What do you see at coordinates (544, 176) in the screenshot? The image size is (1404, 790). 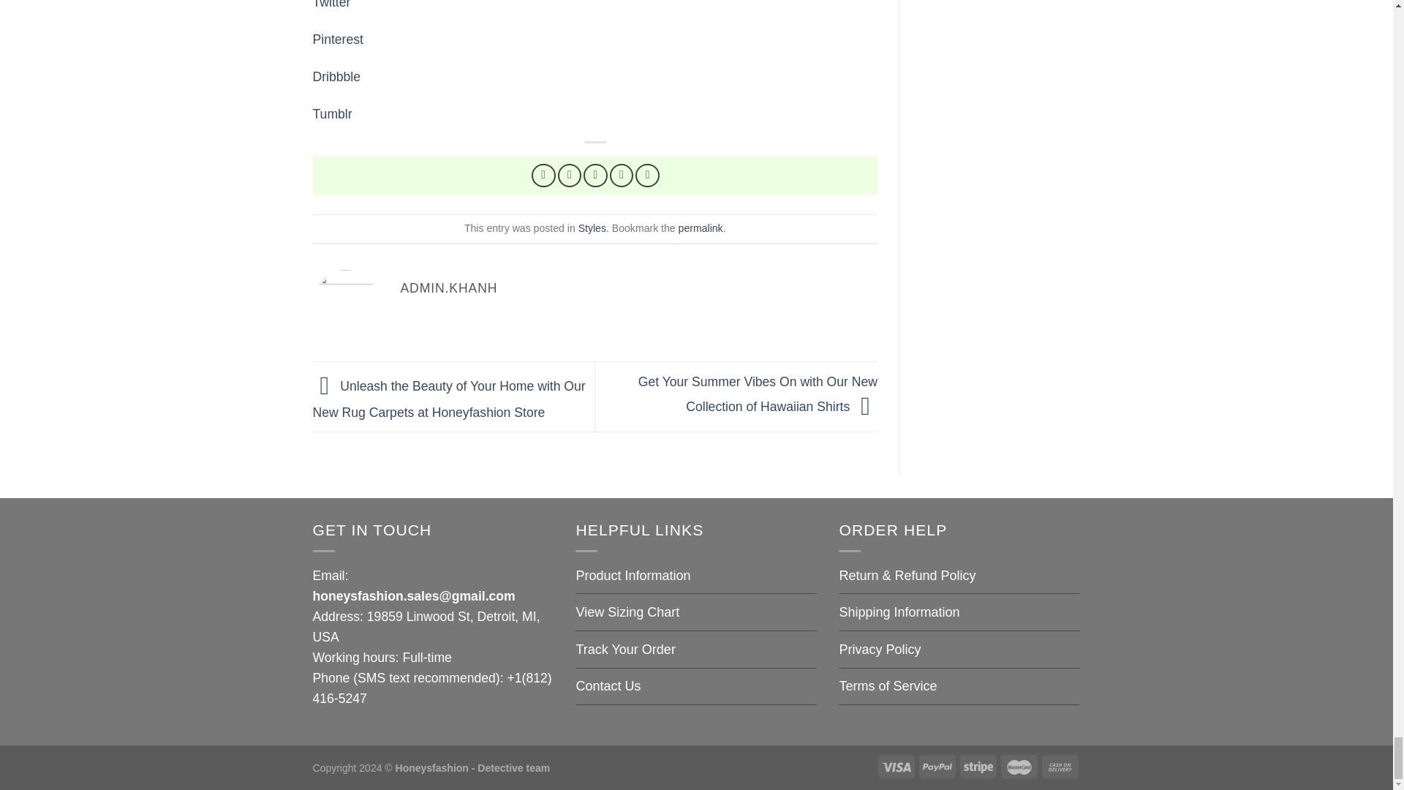 I see `Share on Facebook` at bounding box center [544, 176].